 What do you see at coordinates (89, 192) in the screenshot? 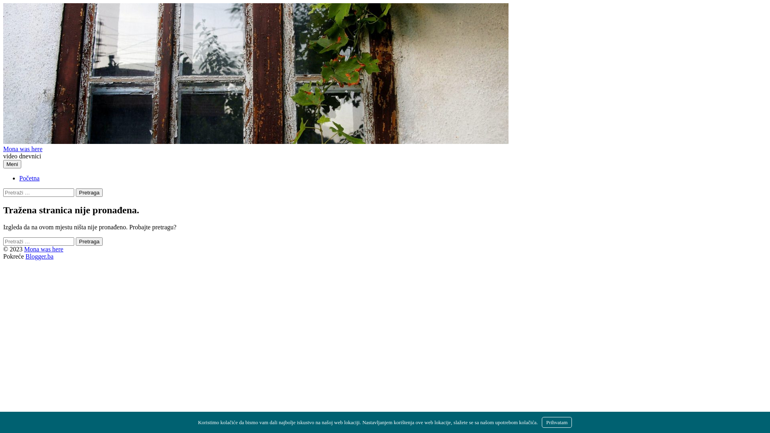
I see `Pretraga` at bounding box center [89, 192].